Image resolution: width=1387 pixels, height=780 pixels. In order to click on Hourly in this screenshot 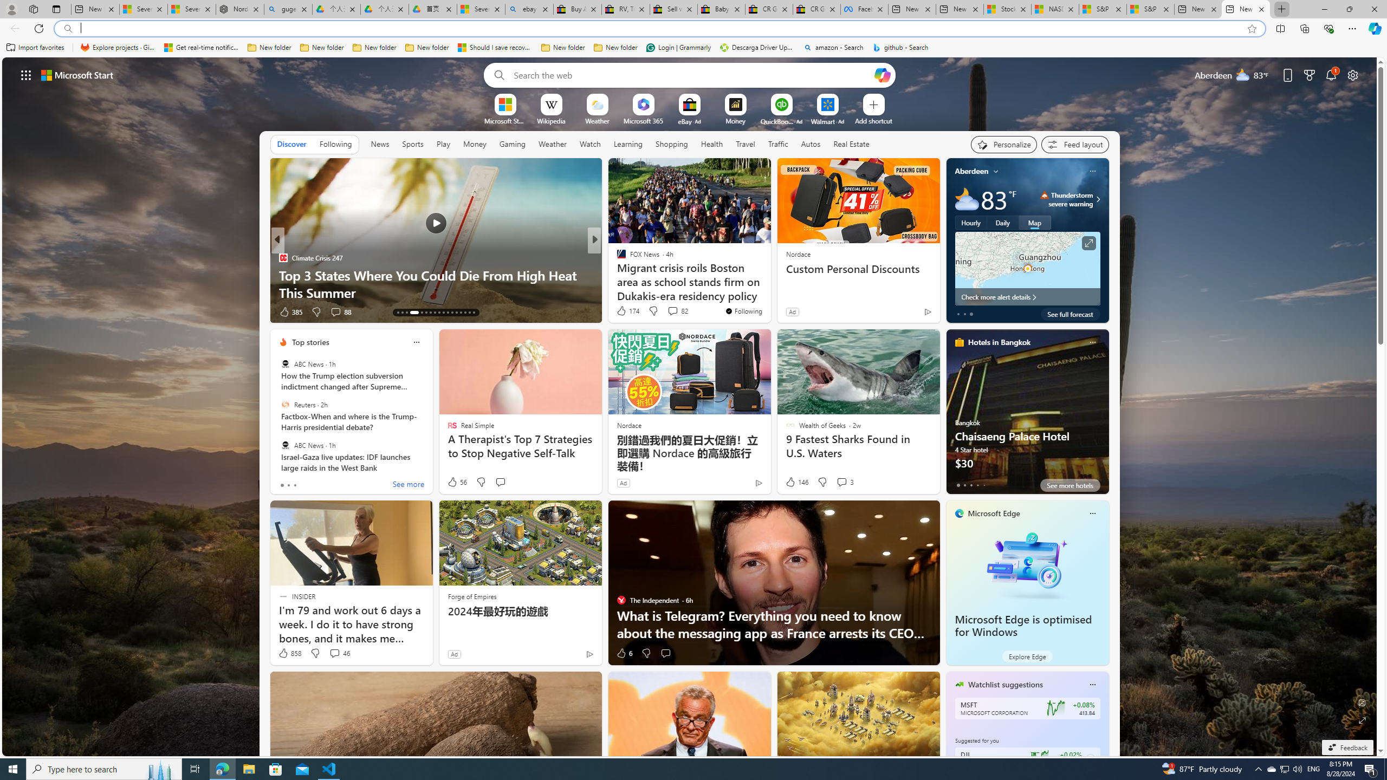, I will do `click(971, 222)`.